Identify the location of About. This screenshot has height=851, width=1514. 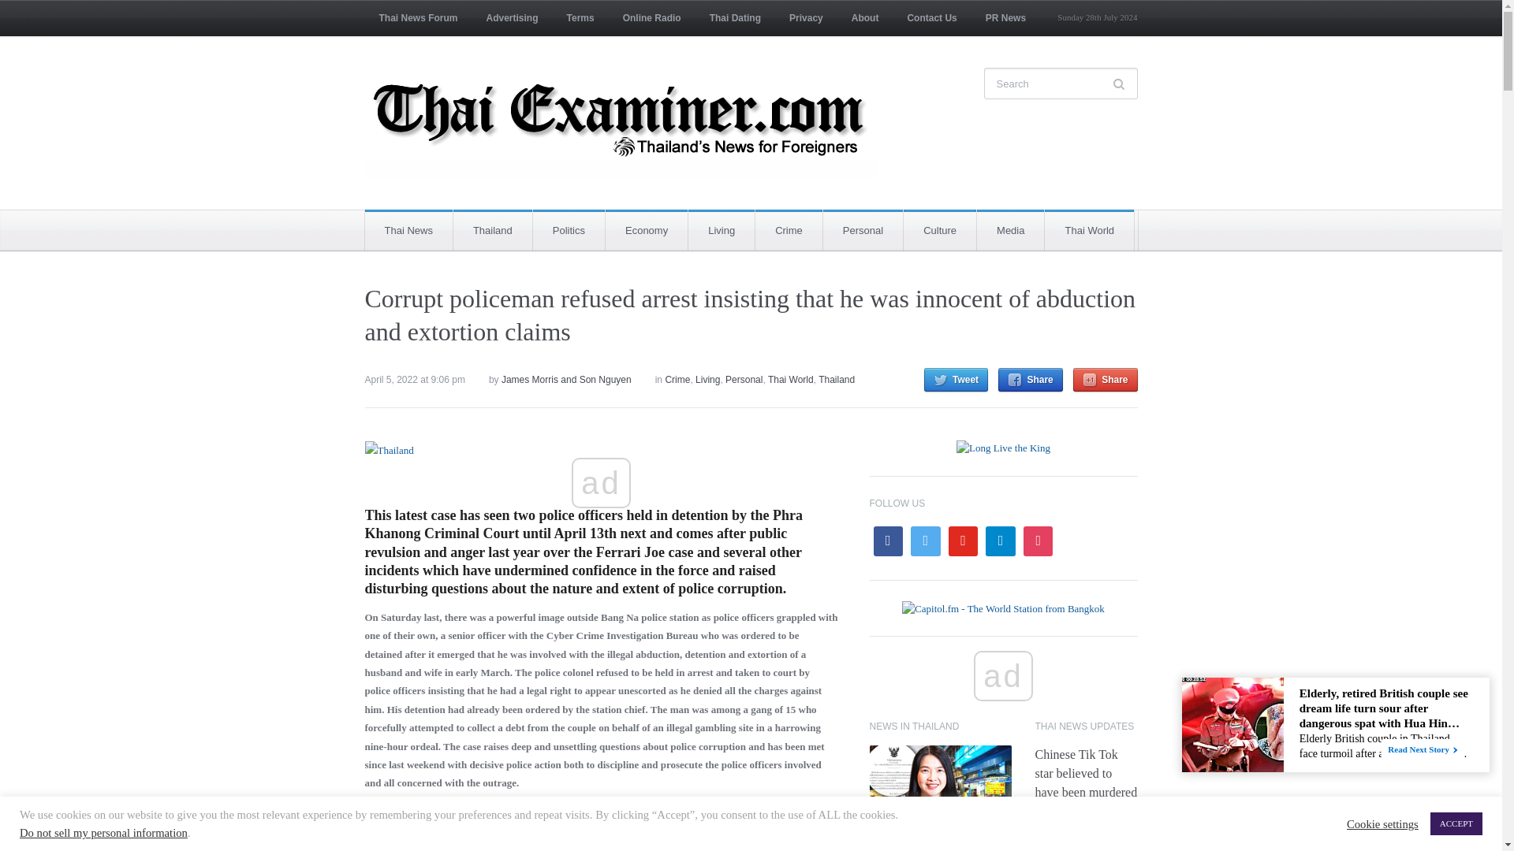
(864, 18).